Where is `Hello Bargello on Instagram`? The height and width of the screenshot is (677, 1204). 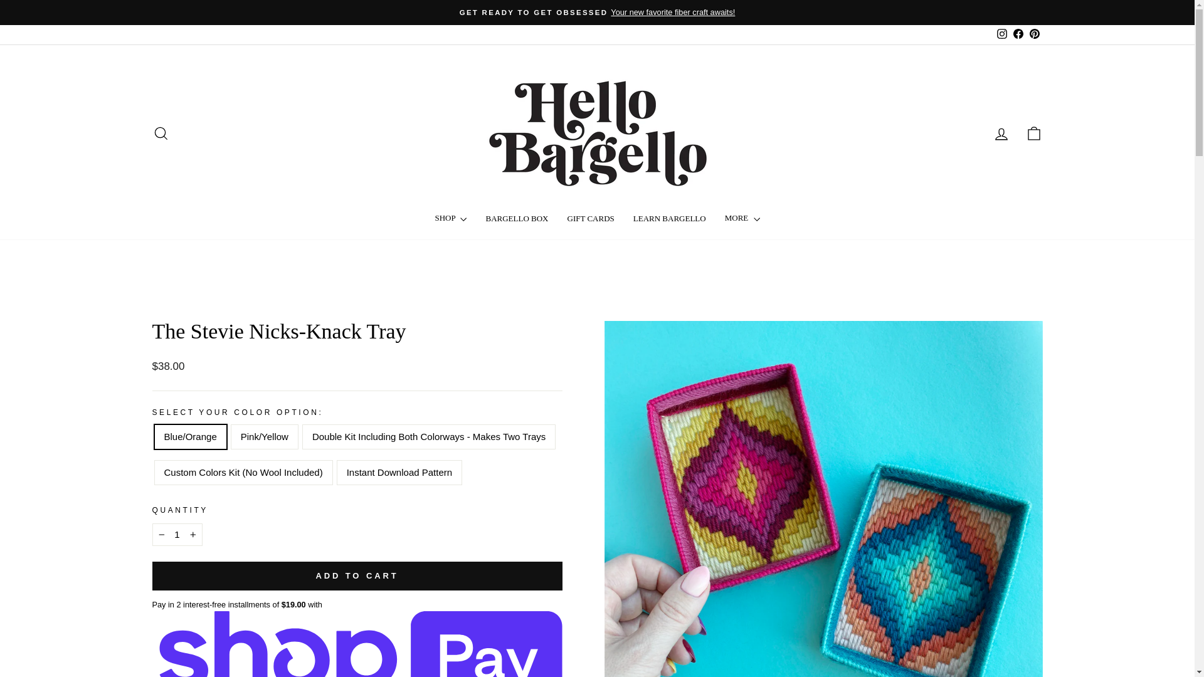
Hello Bargello on Instagram is located at coordinates (161, 133).